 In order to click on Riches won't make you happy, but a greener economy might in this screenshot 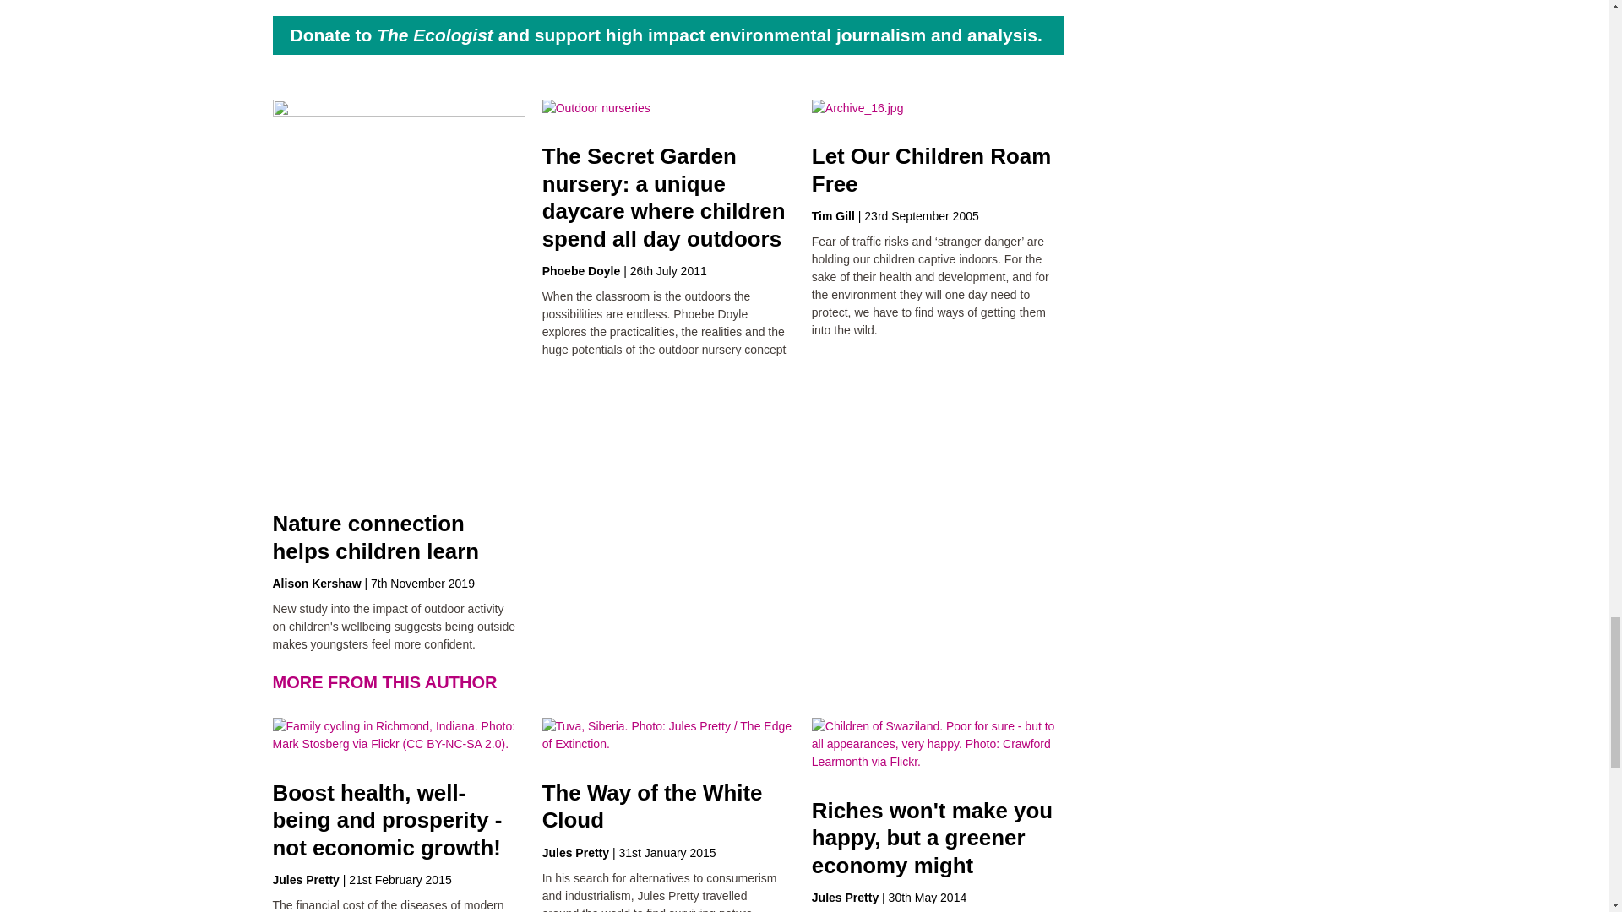, I will do `click(933, 838)`.